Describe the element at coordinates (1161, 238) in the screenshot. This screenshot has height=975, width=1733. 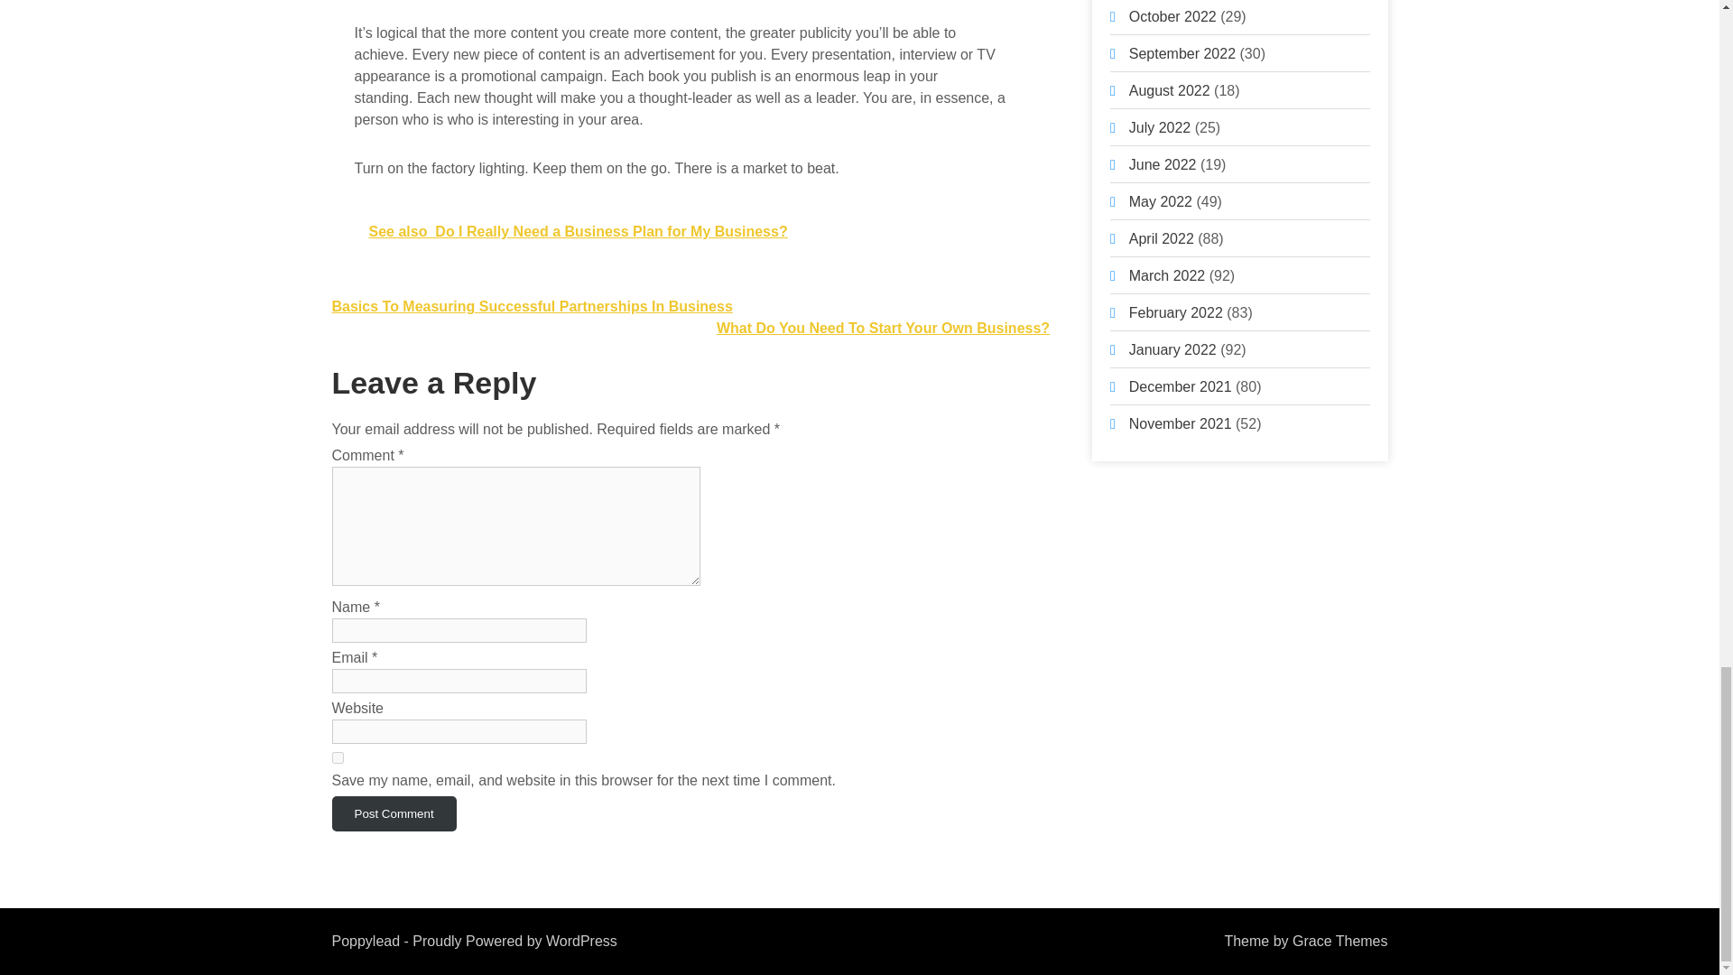
I see `April 2022` at that location.